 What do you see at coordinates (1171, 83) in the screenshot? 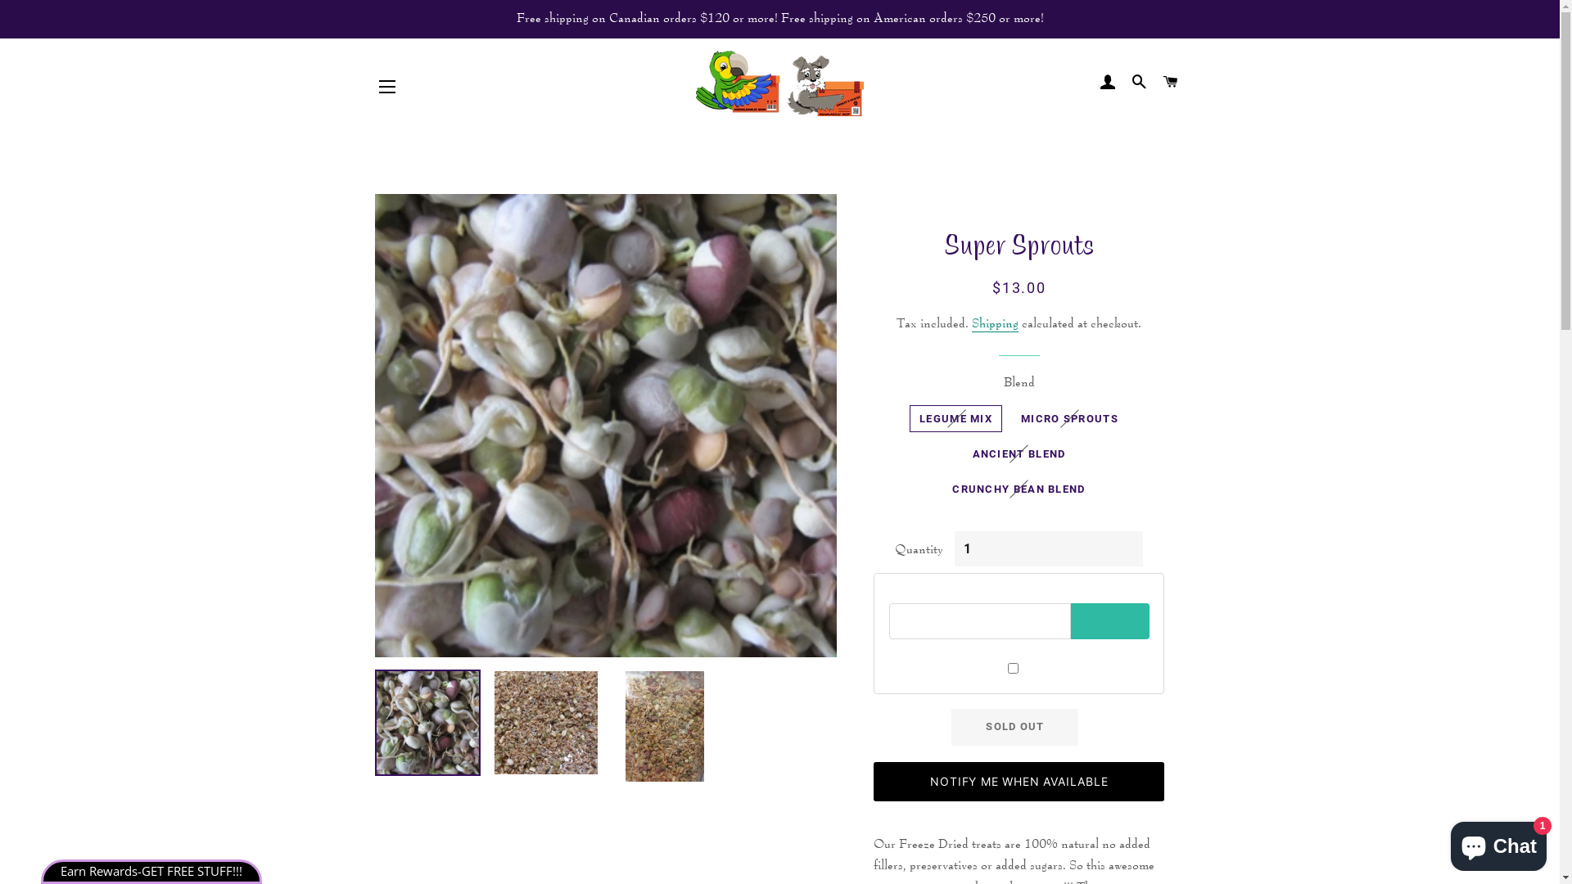
I see `CART` at bounding box center [1171, 83].